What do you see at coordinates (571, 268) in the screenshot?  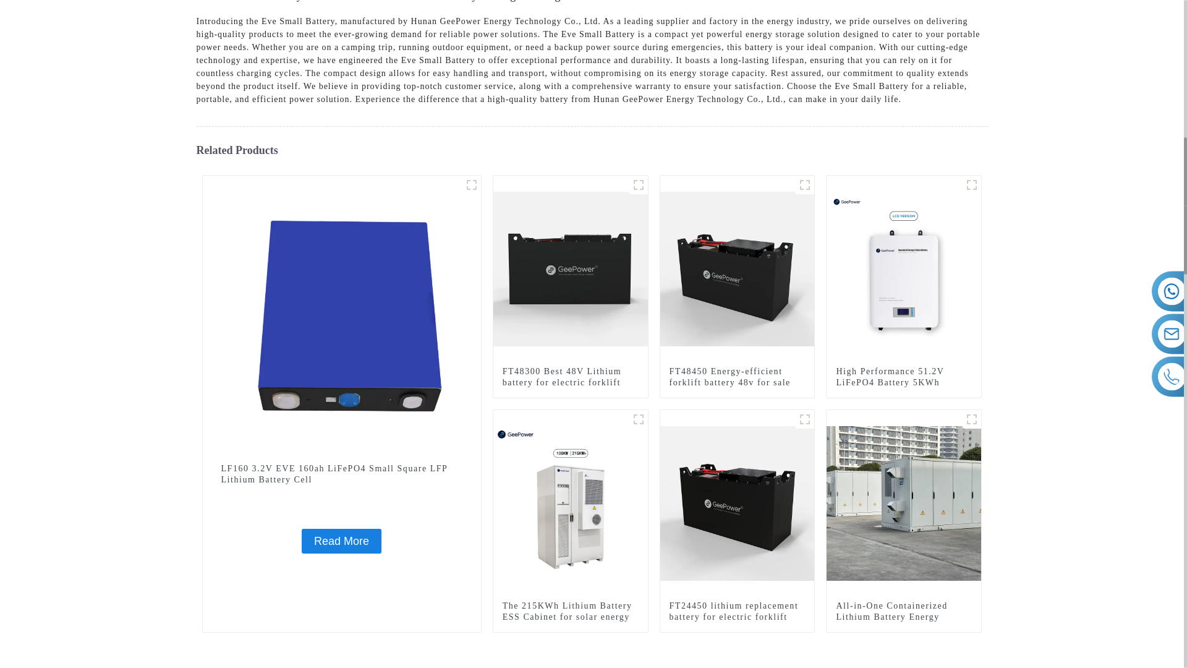 I see `FT48300 Best 48V Lithium battery for electric forklift ` at bounding box center [571, 268].